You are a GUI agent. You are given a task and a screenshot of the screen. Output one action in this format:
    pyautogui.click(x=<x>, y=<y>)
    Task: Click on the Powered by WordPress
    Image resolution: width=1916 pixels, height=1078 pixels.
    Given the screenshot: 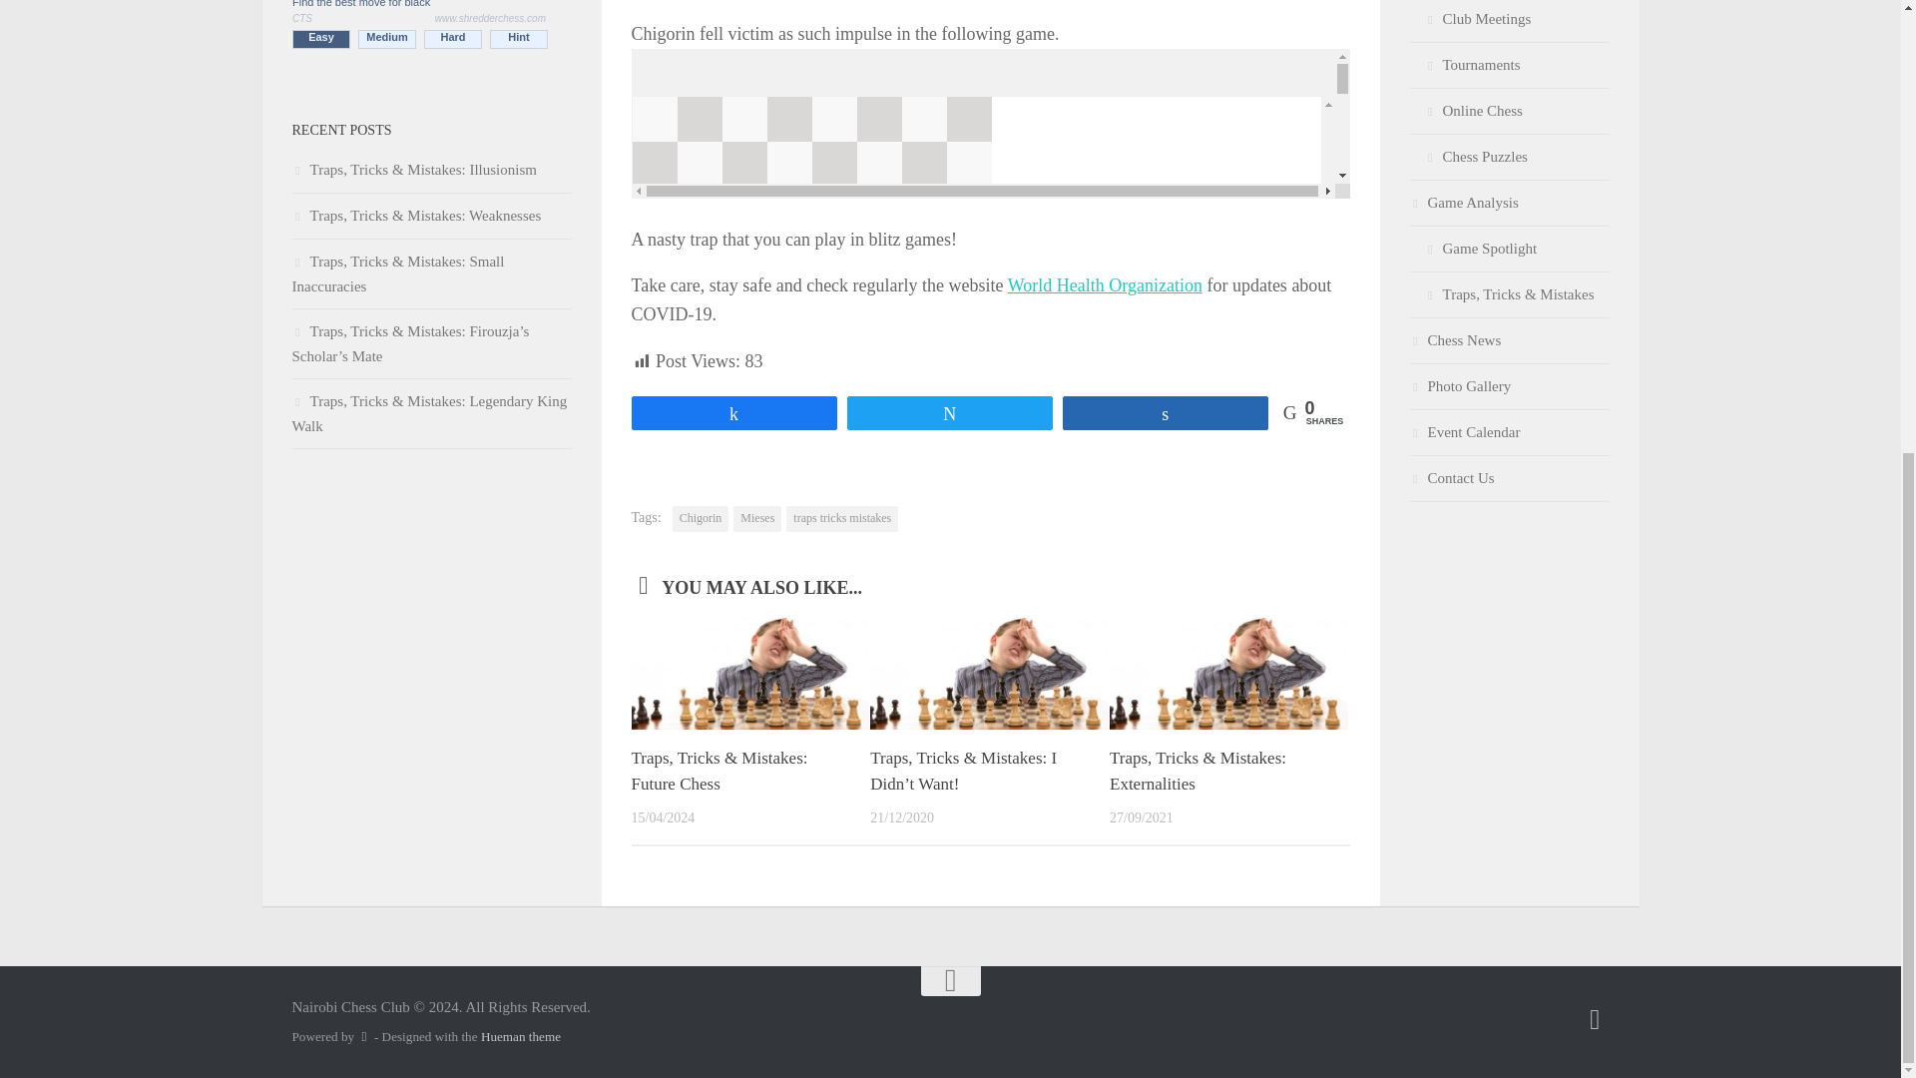 What is the action you would take?
    pyautogui.click(x=363, y=1036)
    